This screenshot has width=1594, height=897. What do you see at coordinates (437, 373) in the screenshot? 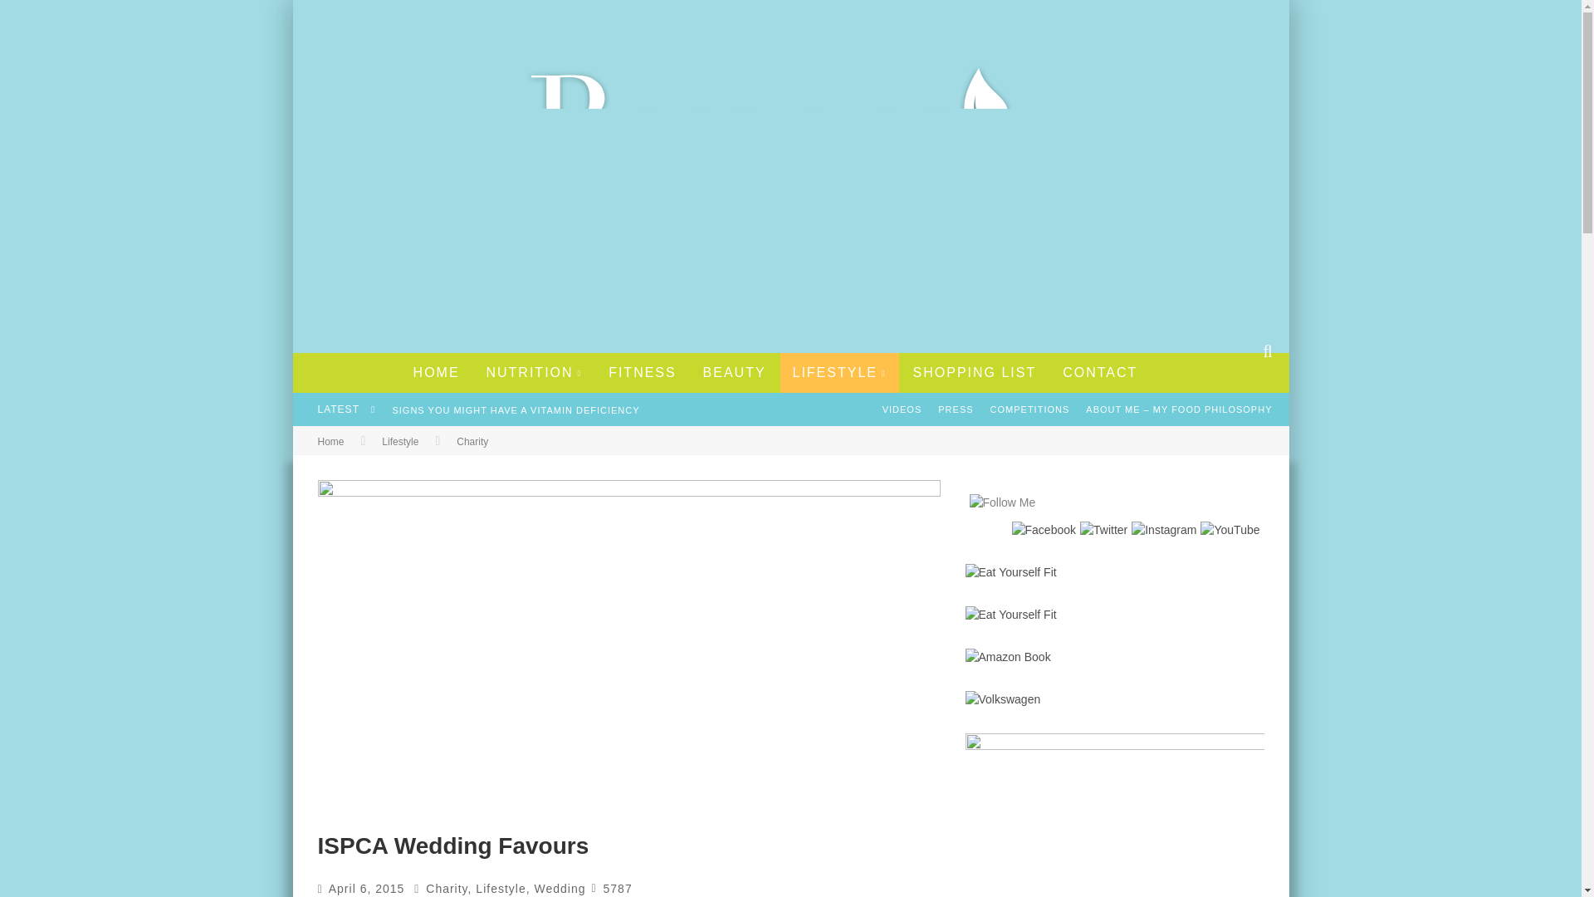
I see `HOME` at bounding box center [437, 373].